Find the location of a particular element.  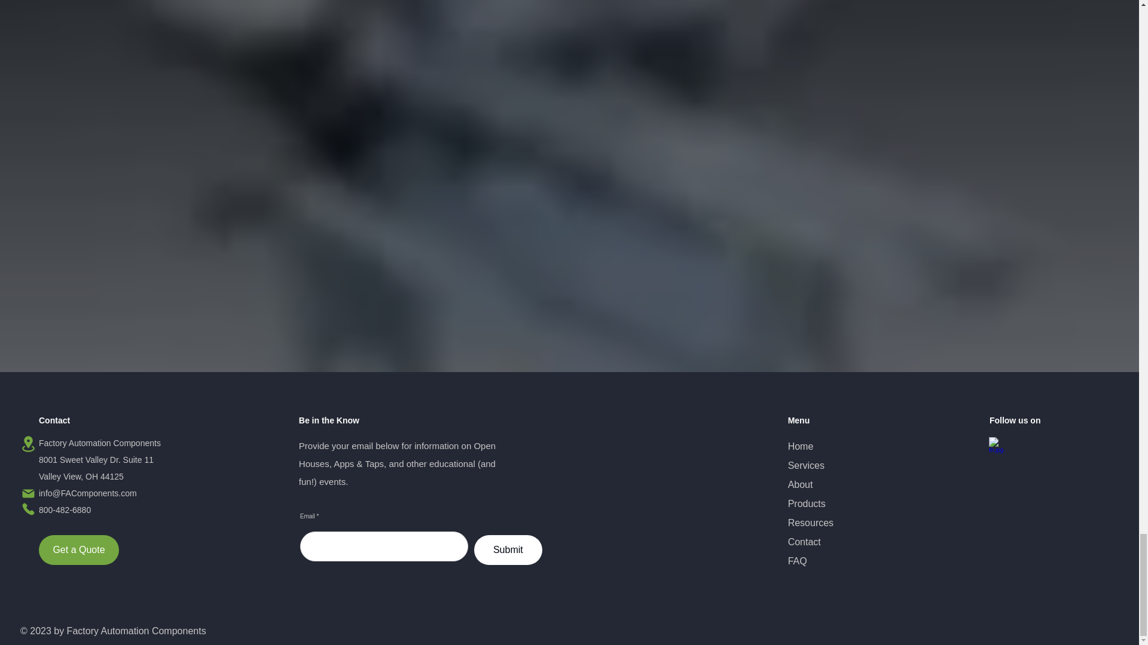

Submit is located at coordinates (508, 550).